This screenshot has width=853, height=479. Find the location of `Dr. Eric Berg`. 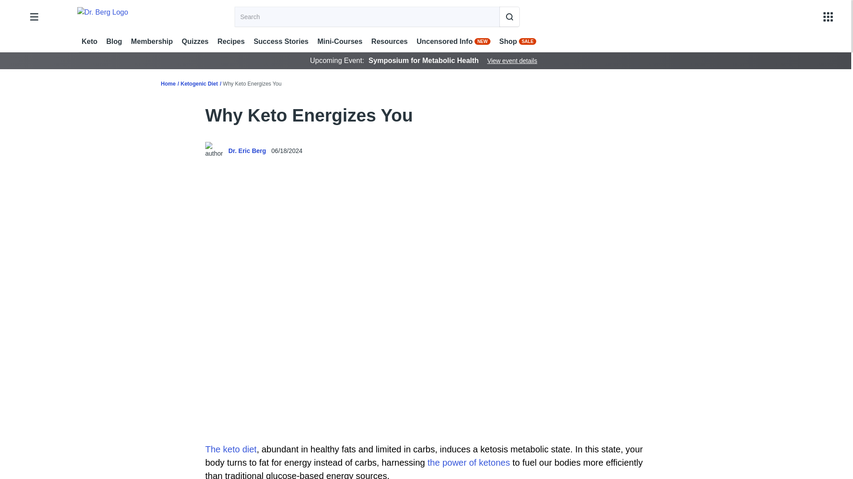

Dr. Eric Berg is located at coordinates (247, 151).